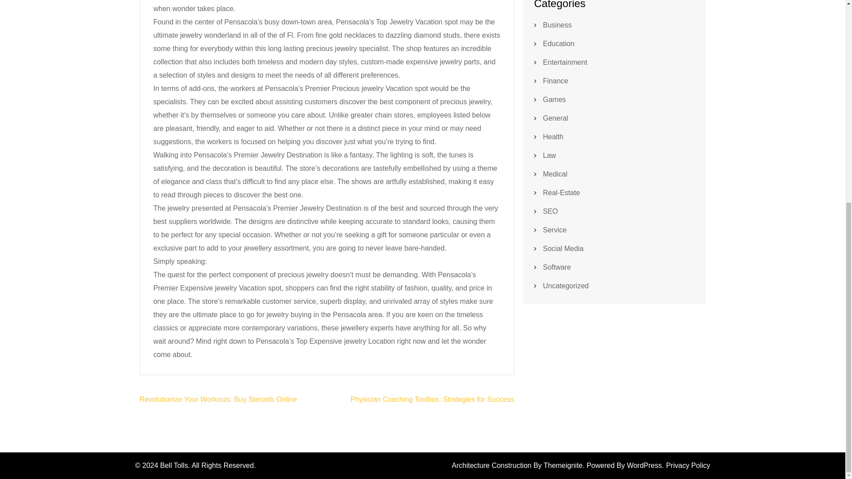  What do you see at coordinates (432, 399) in the screenshot?
I see `Physician Coaching Toolbox: Strategies for Success` at bounding box center [432, 399].